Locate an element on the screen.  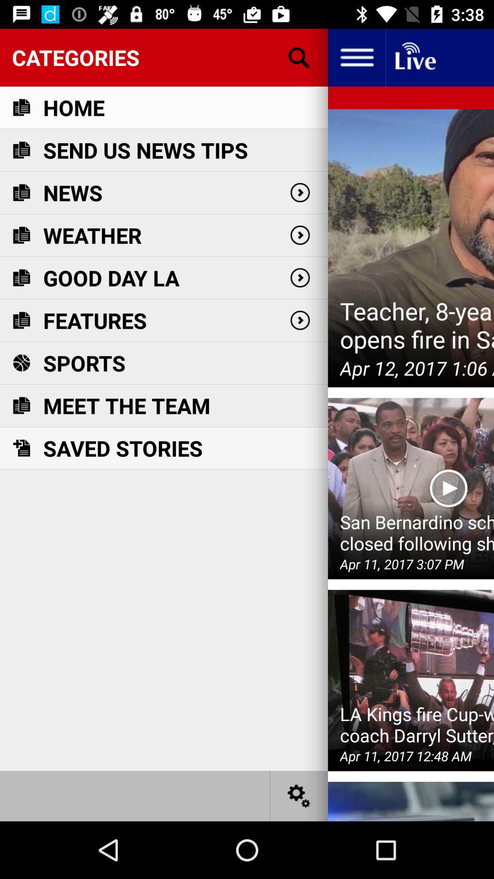
launch icon above sports icon is located at coordinates (95, 320).